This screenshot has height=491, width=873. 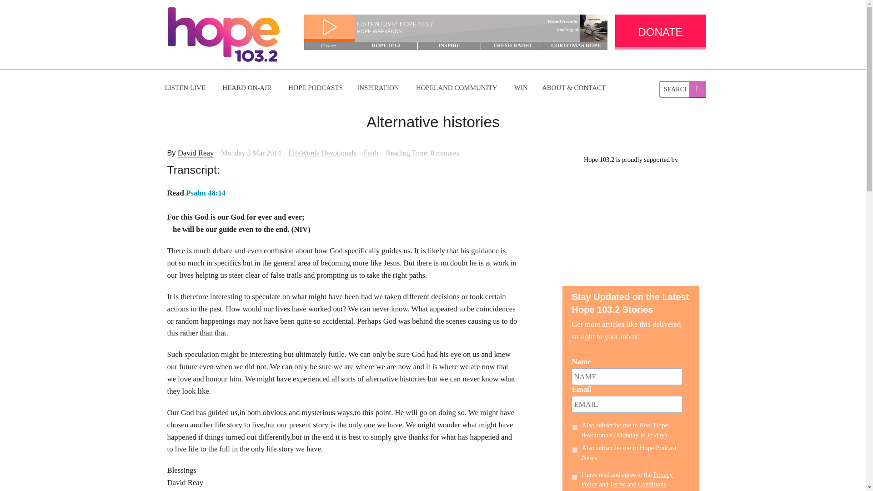 What do you see at coordinates (457, 88) in the screenshot?
I see `HOPELAND COMMUNITY` at bounding box center [457, 88].